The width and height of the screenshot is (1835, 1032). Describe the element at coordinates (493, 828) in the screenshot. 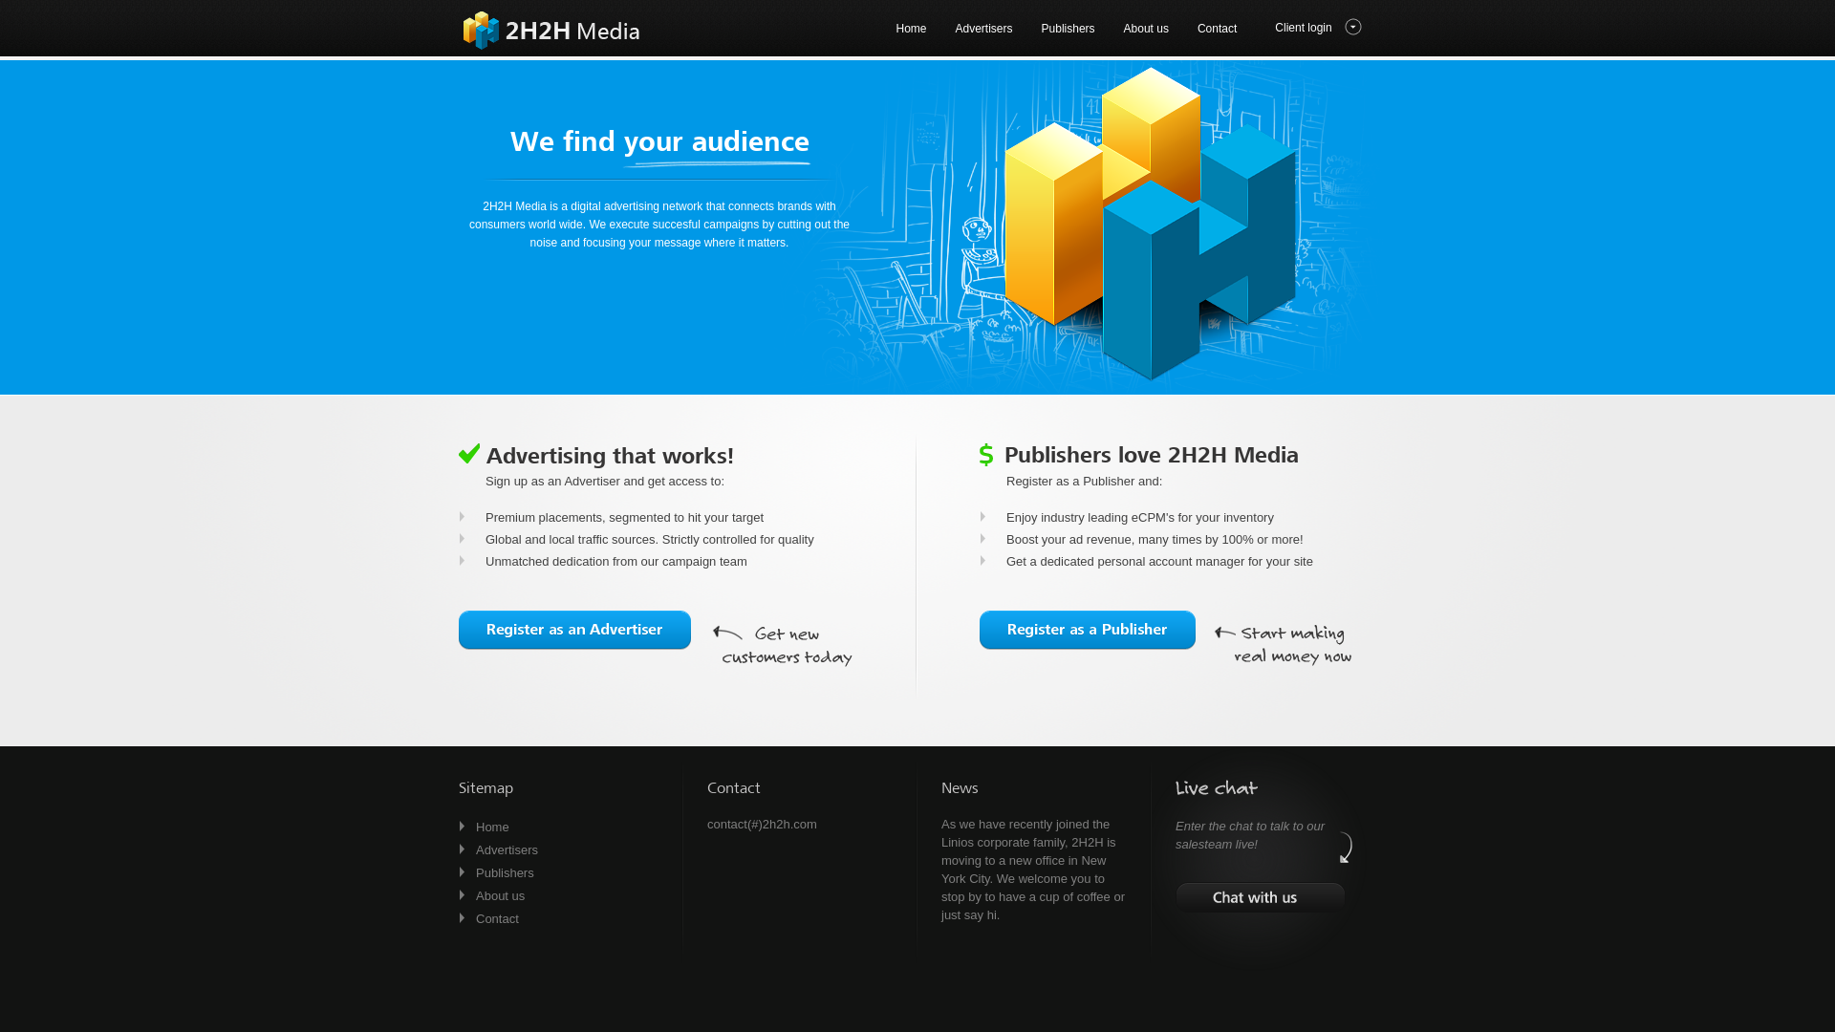

I see `Home` at that location.